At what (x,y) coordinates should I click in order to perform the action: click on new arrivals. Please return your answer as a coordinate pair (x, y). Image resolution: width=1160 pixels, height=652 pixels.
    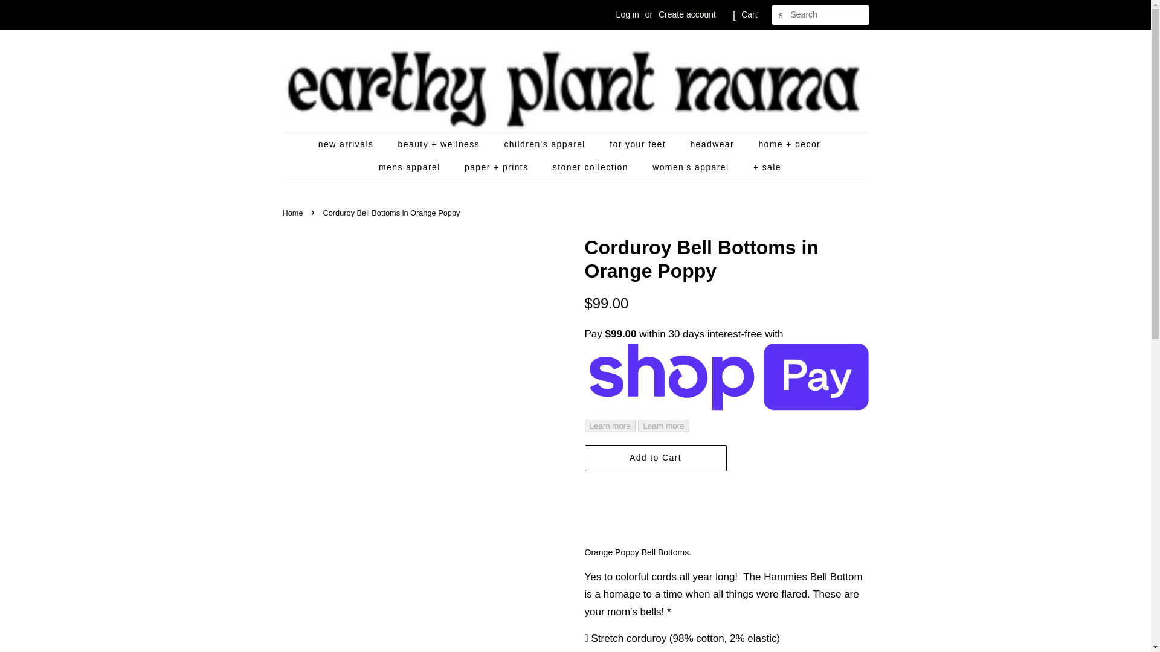
    Looking at the image, I should click on (352, 145).